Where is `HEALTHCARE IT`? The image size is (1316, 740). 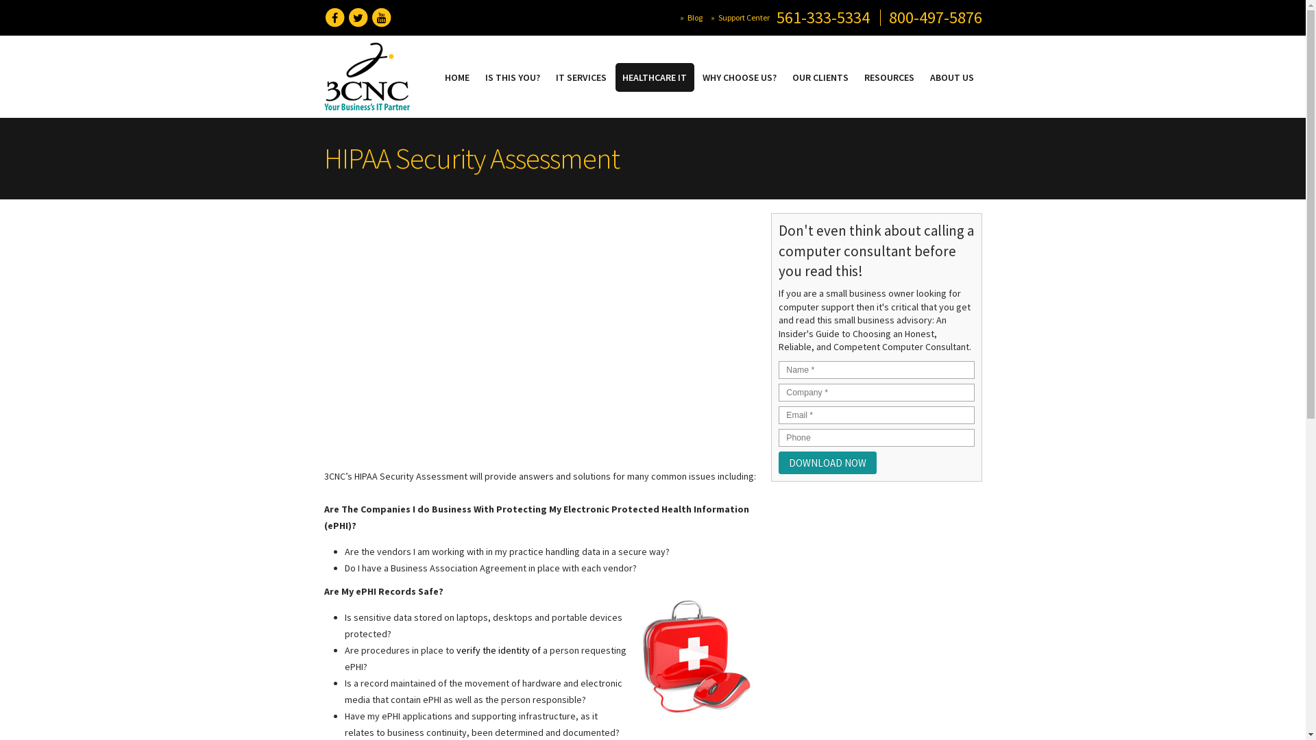 HEALTHCARE IT is located at coordinates (655, 77).